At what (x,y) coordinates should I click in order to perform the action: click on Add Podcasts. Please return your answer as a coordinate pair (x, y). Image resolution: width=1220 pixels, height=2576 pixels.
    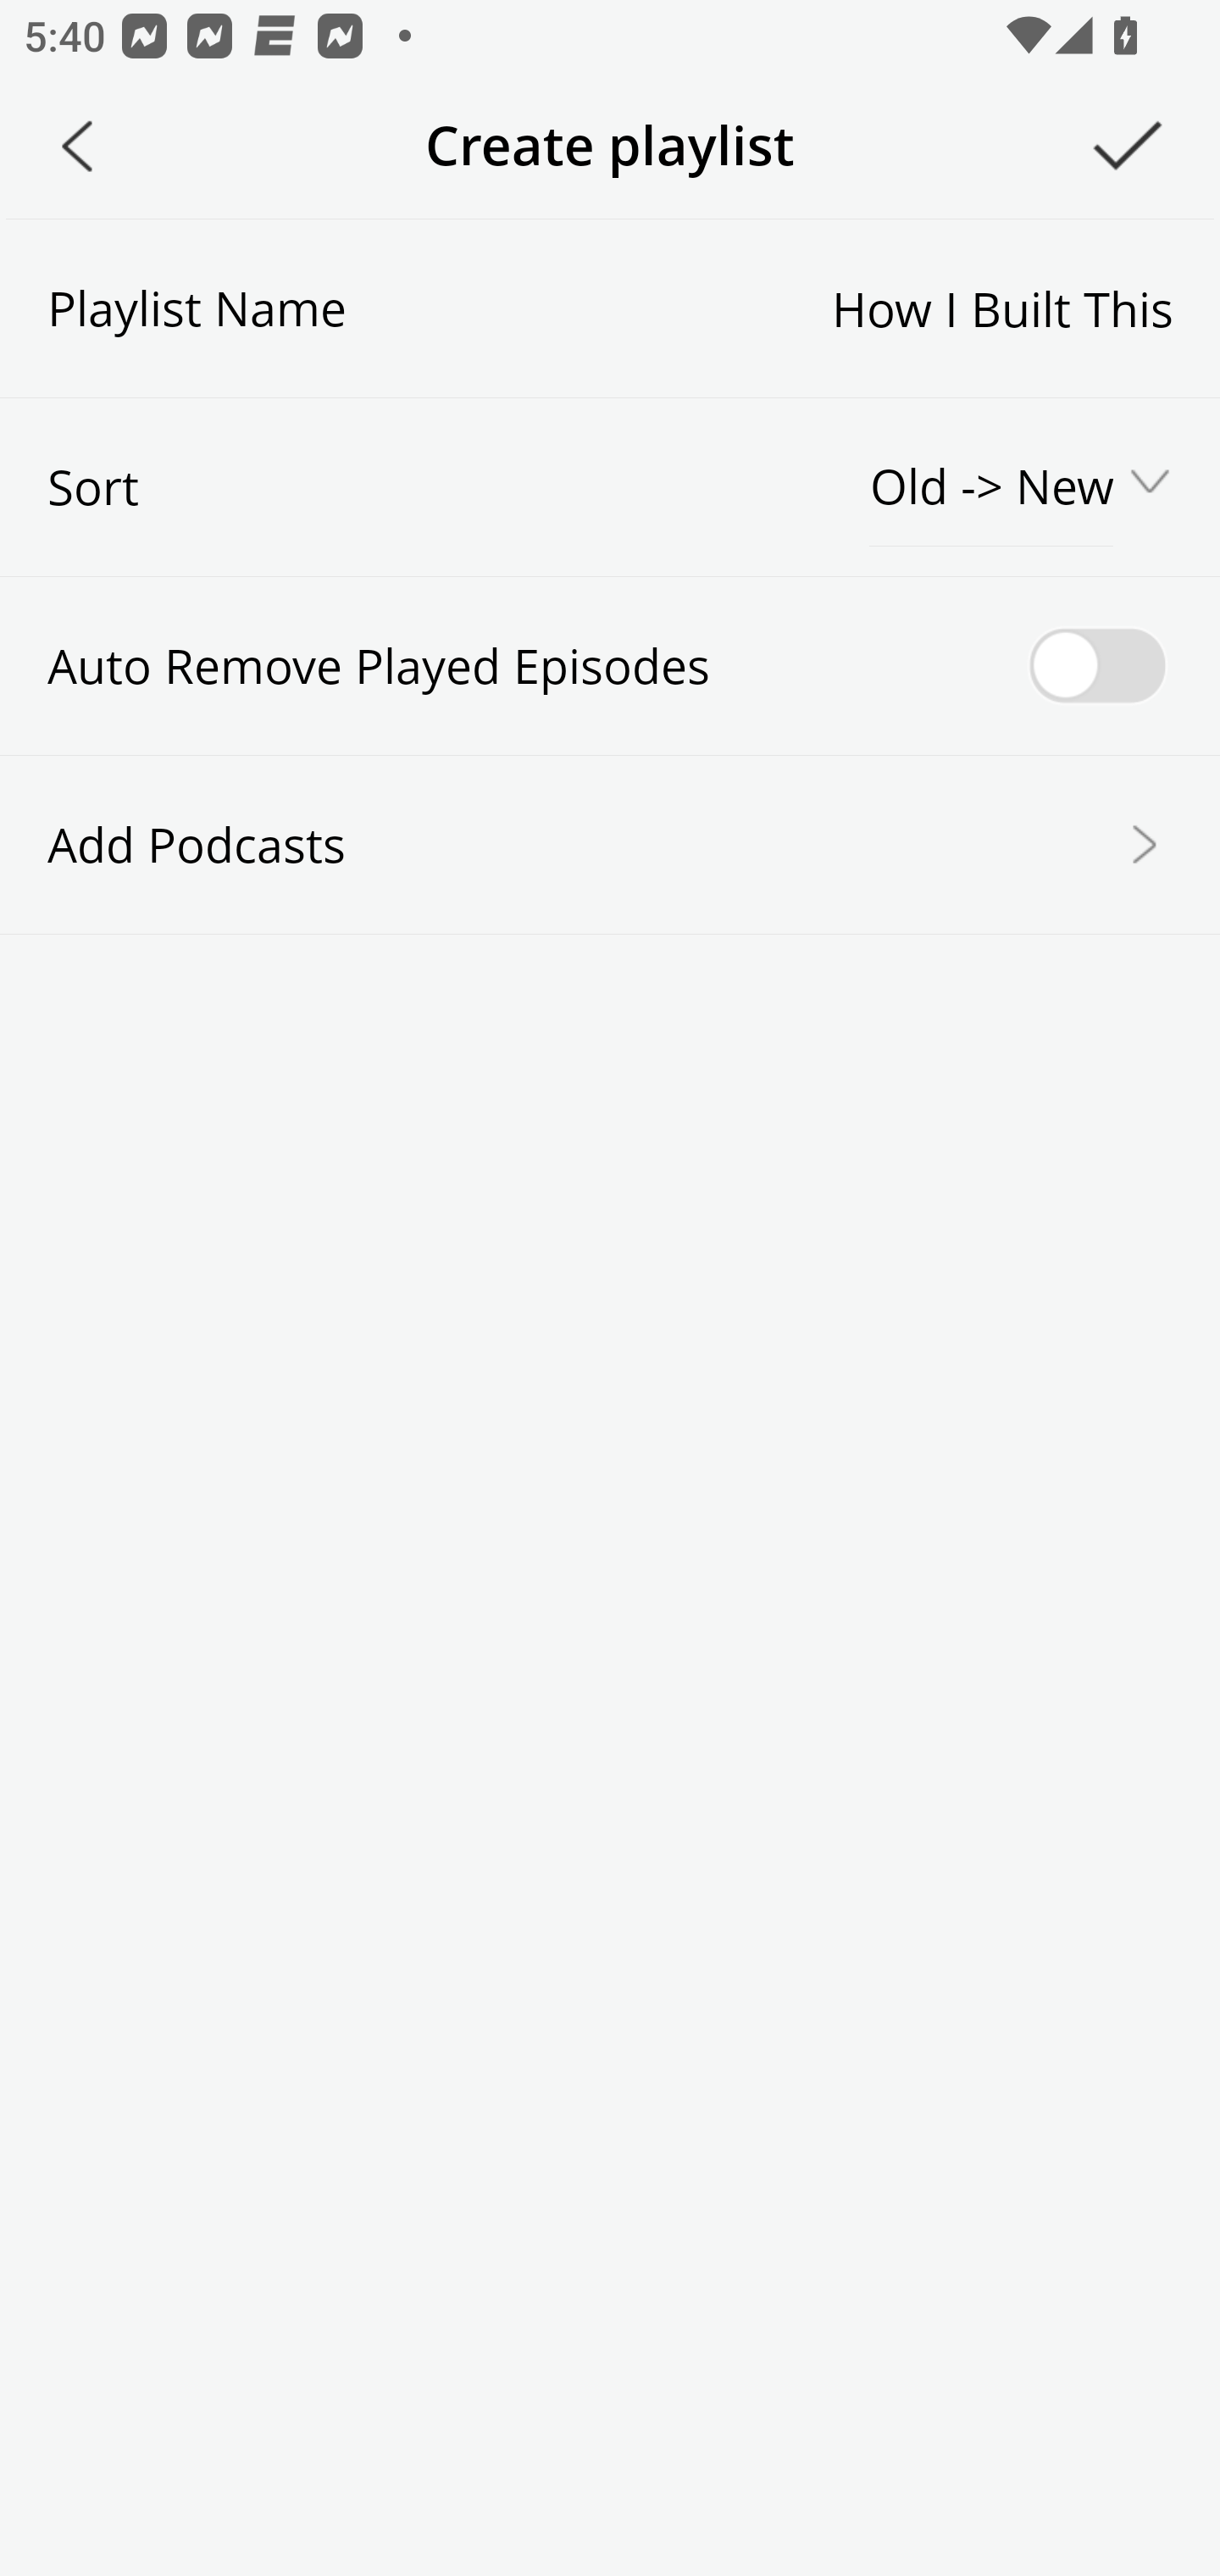
    Looking at the image, I should click on (610, 843).